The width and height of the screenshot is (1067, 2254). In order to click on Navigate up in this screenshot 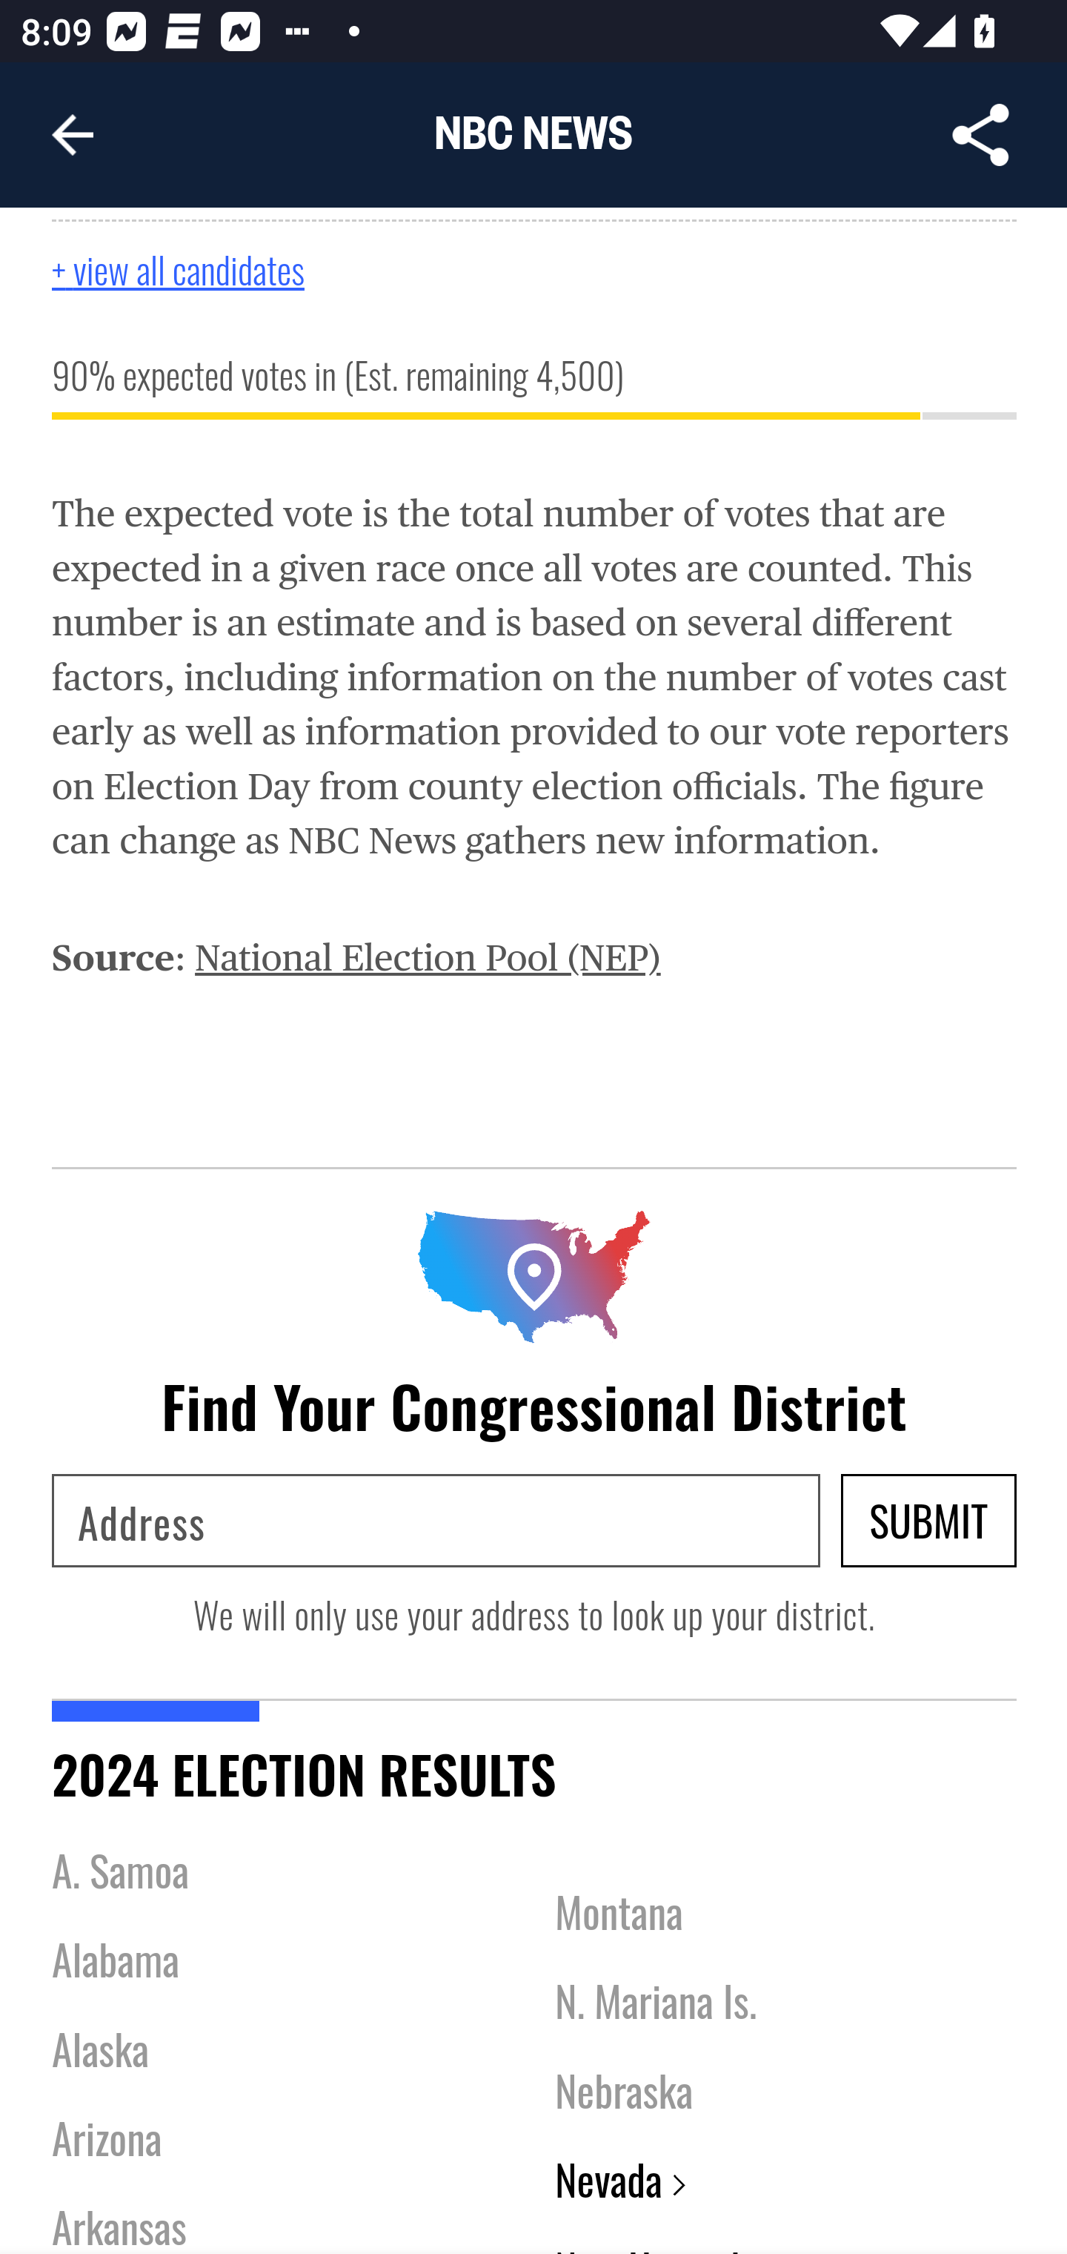, I will do `click(73, 135)`.